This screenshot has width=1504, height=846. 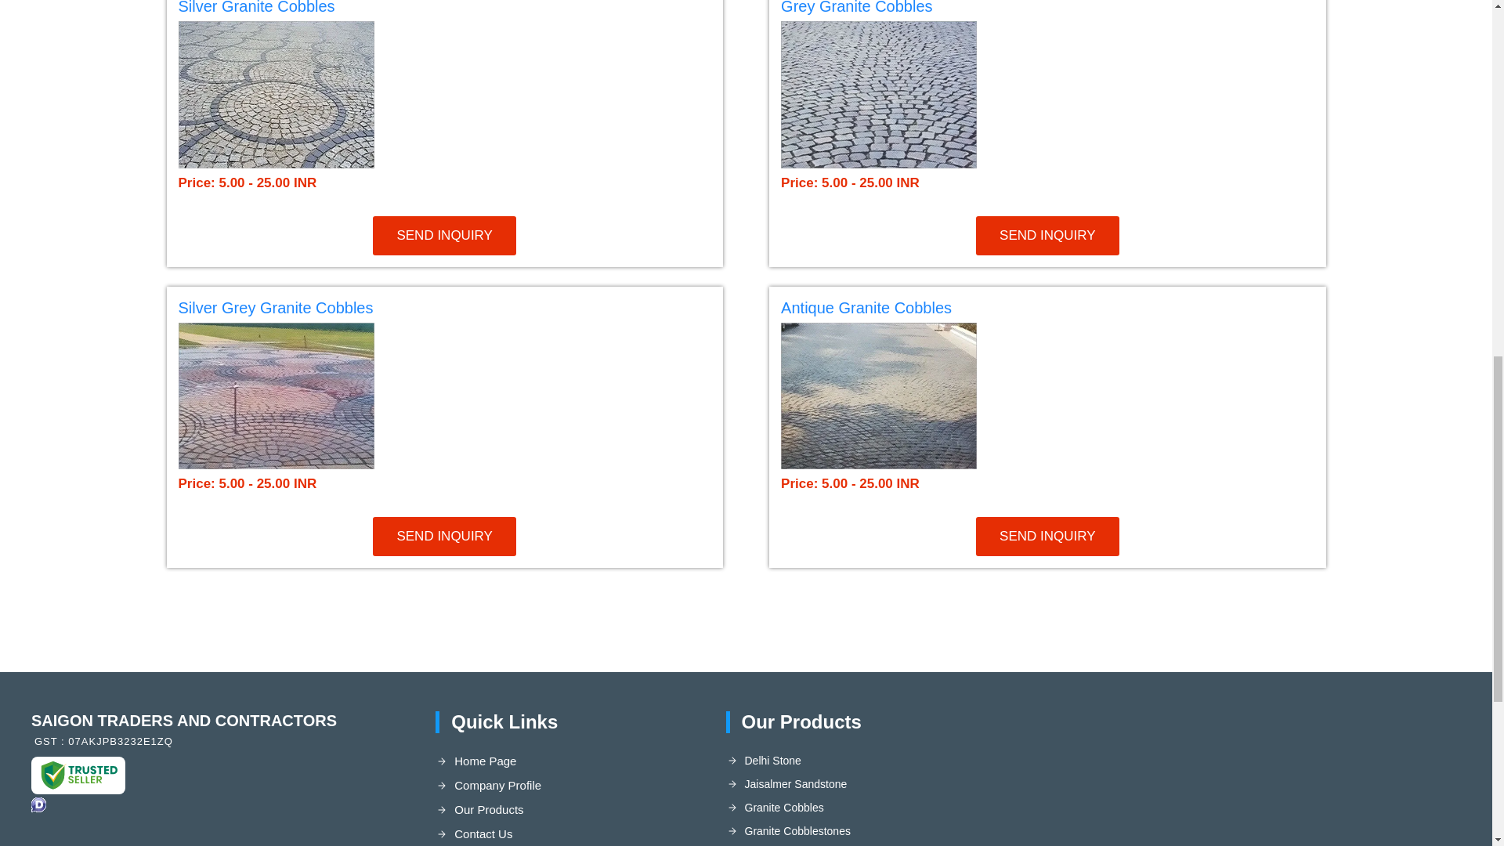 What do you see at coordinates (39, 804) in the screenshot?
I see `Accepts only Domestic Inquiries` at bounding box center [39, 804].